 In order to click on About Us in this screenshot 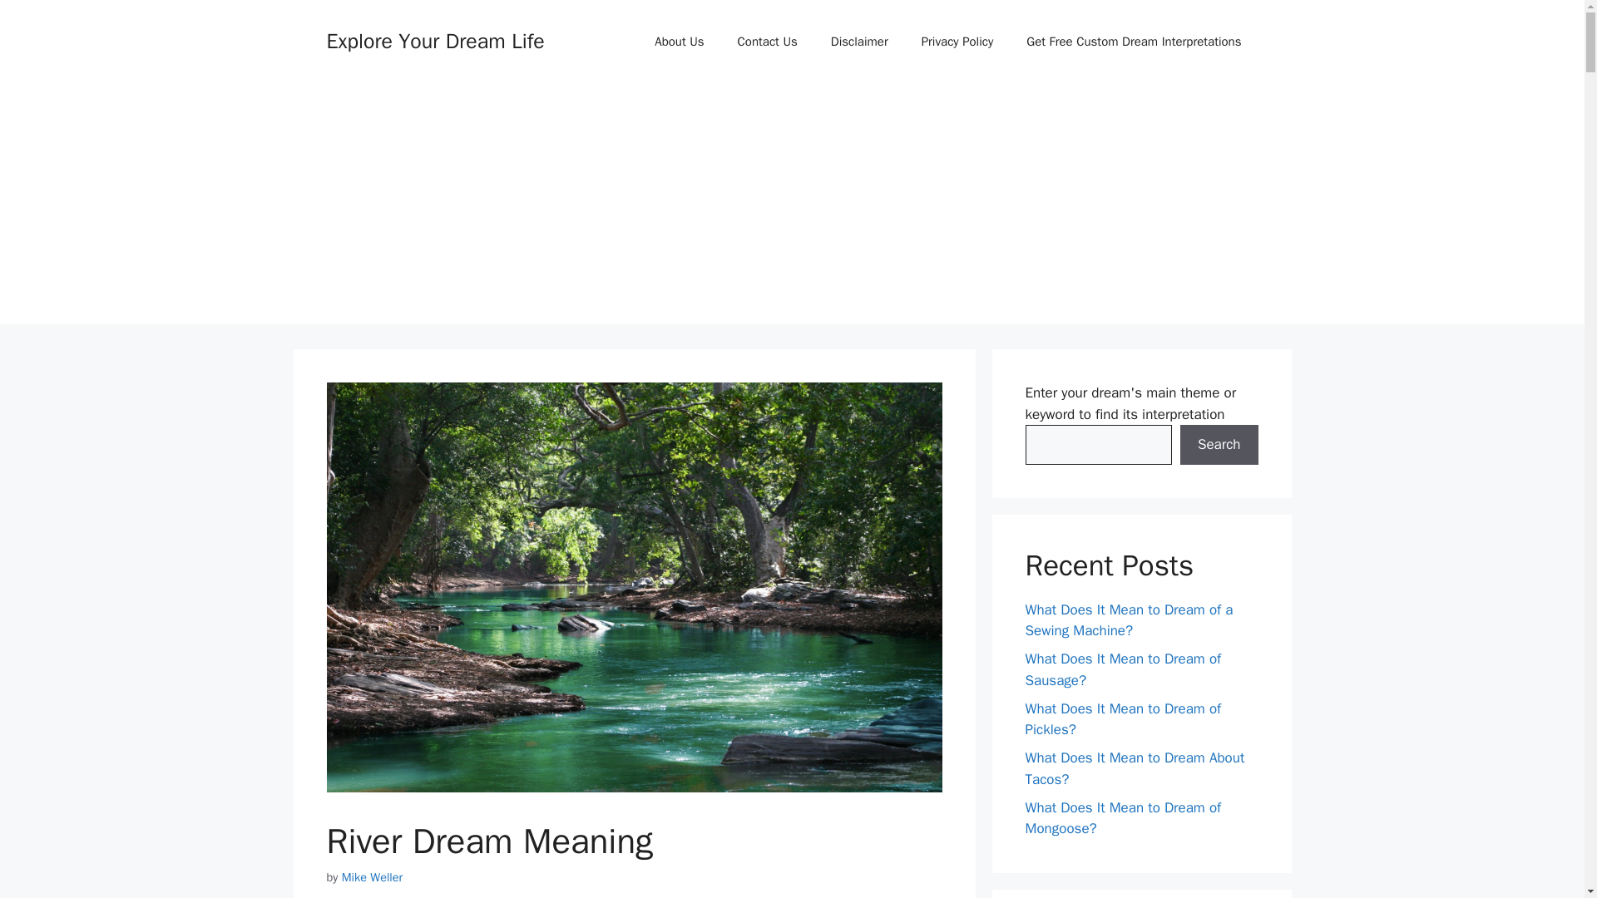, I will do `click(679, 42)`.